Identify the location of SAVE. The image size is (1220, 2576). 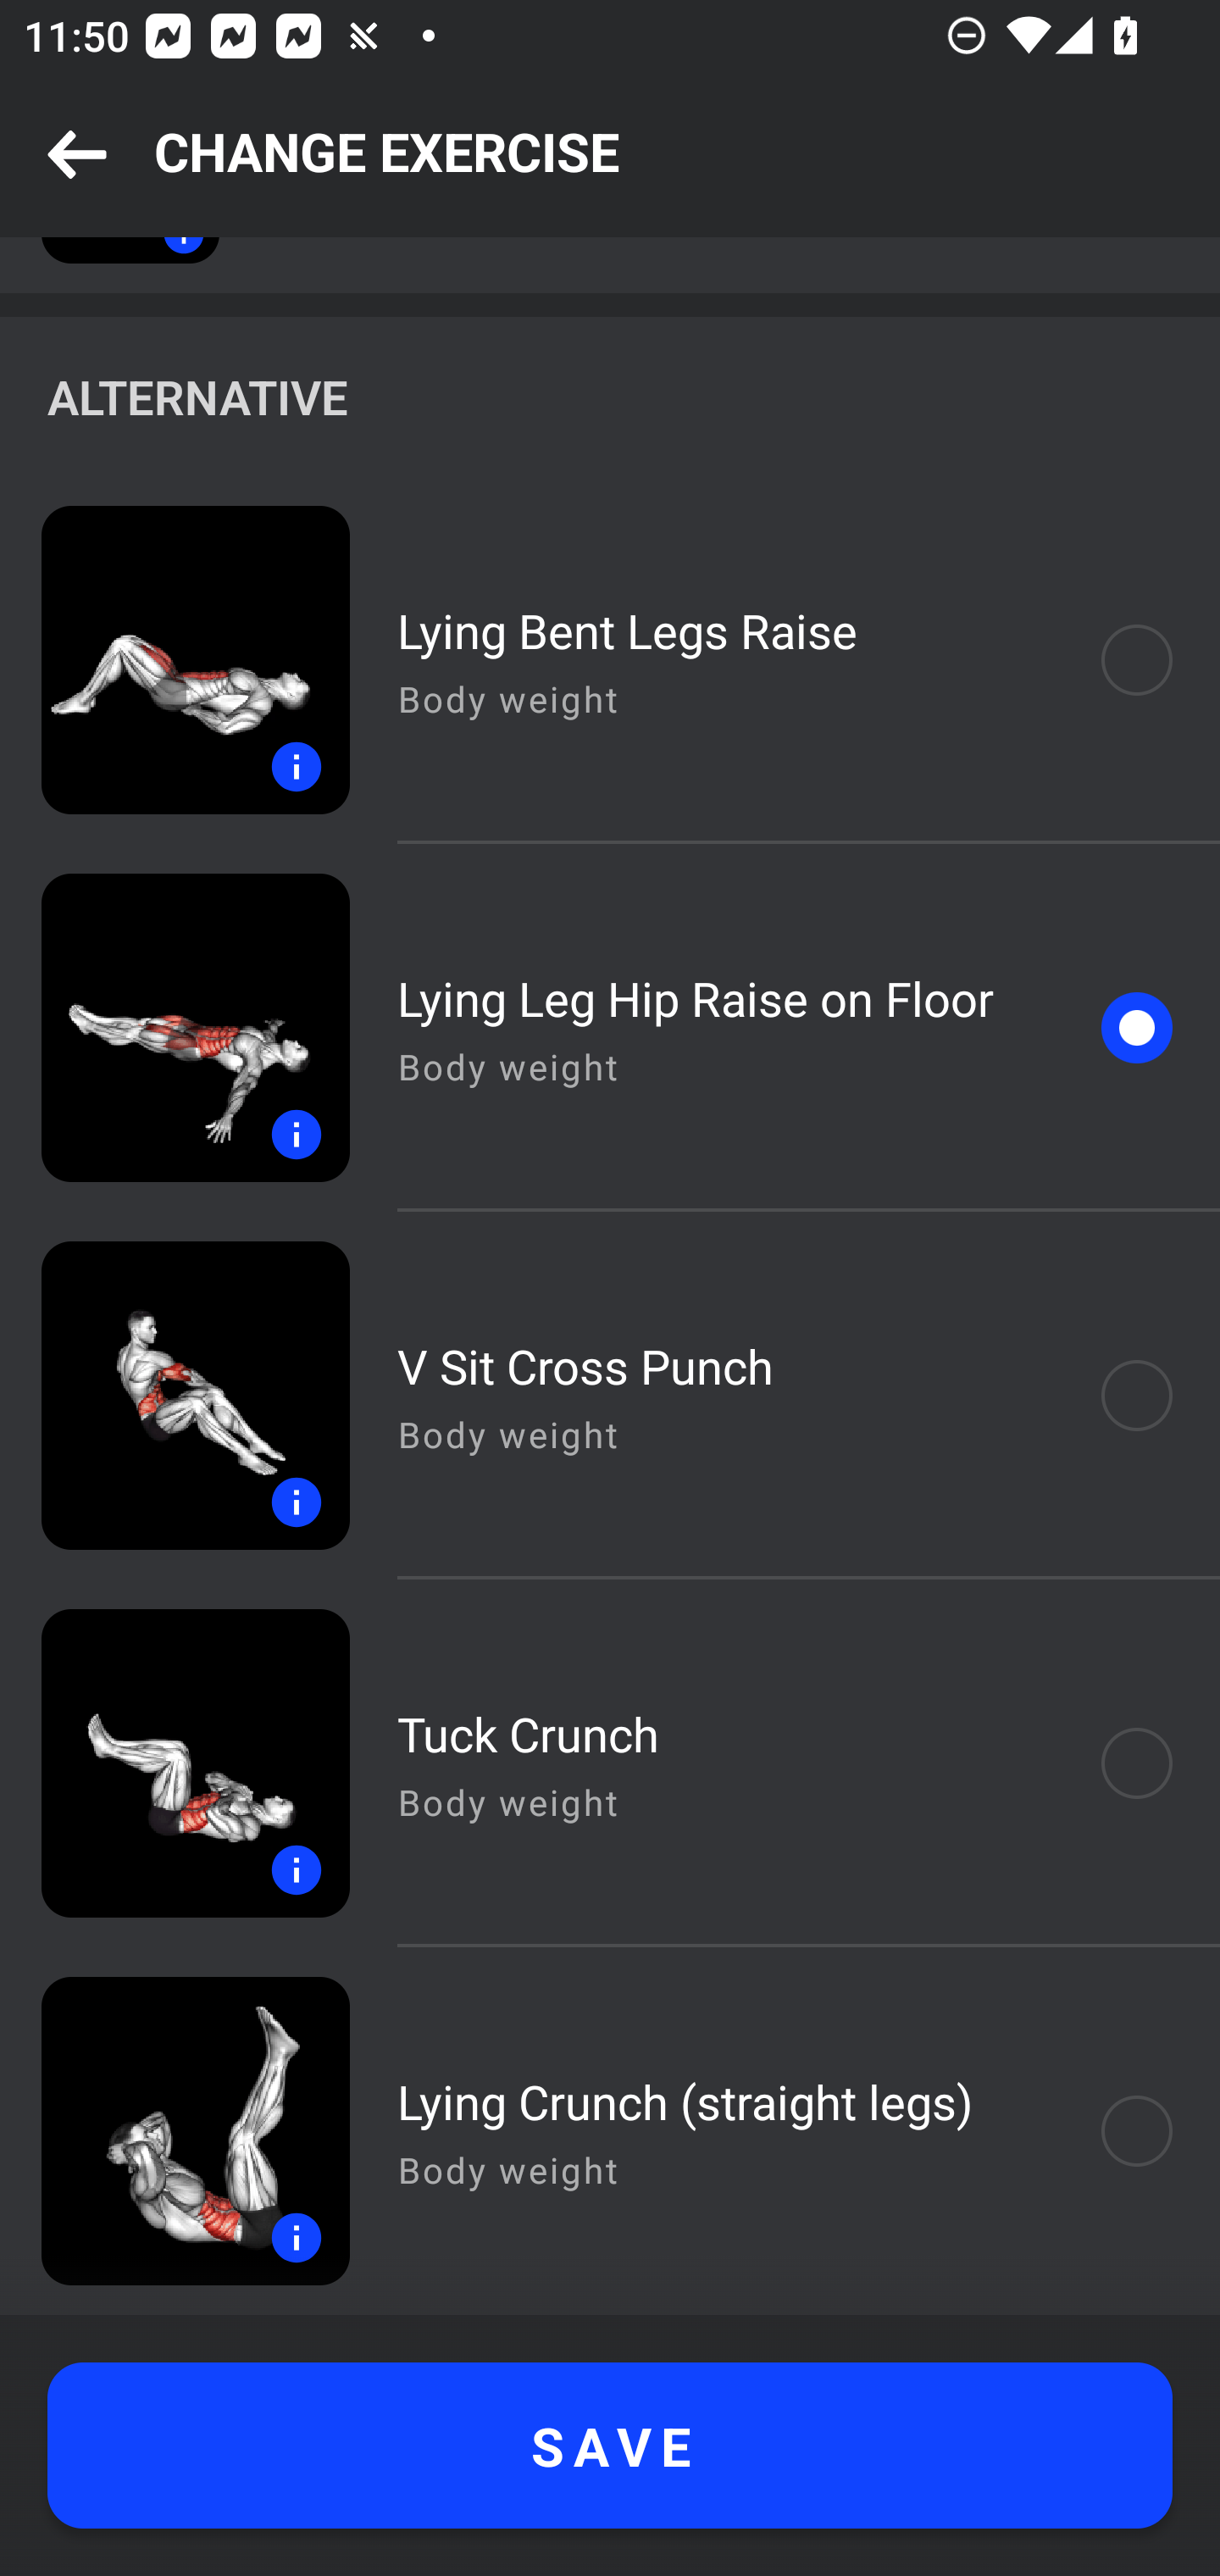
(610, 2446).